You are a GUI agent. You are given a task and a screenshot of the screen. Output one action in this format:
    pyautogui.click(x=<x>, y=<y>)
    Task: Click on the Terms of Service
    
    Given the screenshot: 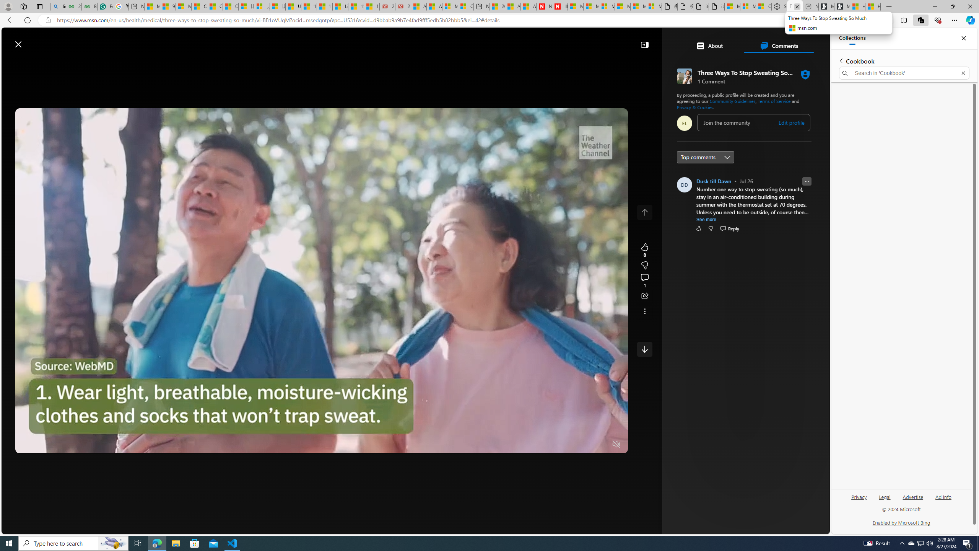 What is the action you would take?
    pyautogui.click(x=774, y=101)
    